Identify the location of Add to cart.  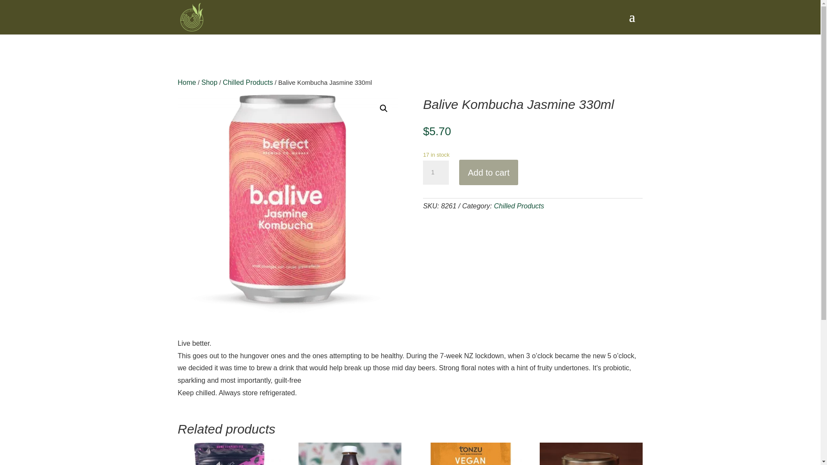
(488, 172).